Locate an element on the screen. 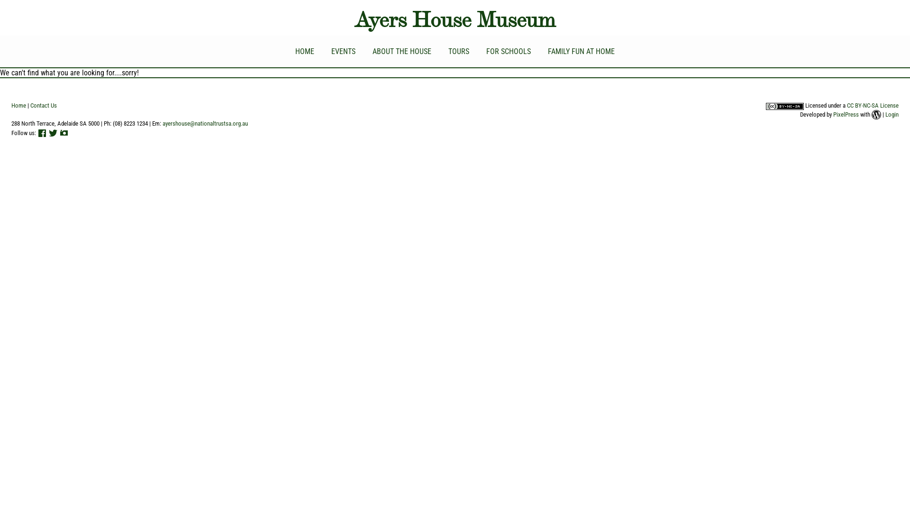 The height and width of the screenshot is (512, 910). ayershouse@nationaltrustsa.org.au is located at coordinates (205, 123).